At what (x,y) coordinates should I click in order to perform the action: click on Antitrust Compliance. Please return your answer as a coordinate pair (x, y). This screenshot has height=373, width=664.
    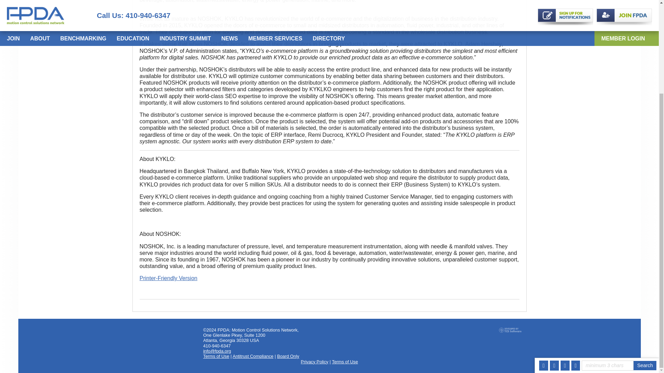
    Looking at the image, I should click on (253, 356).